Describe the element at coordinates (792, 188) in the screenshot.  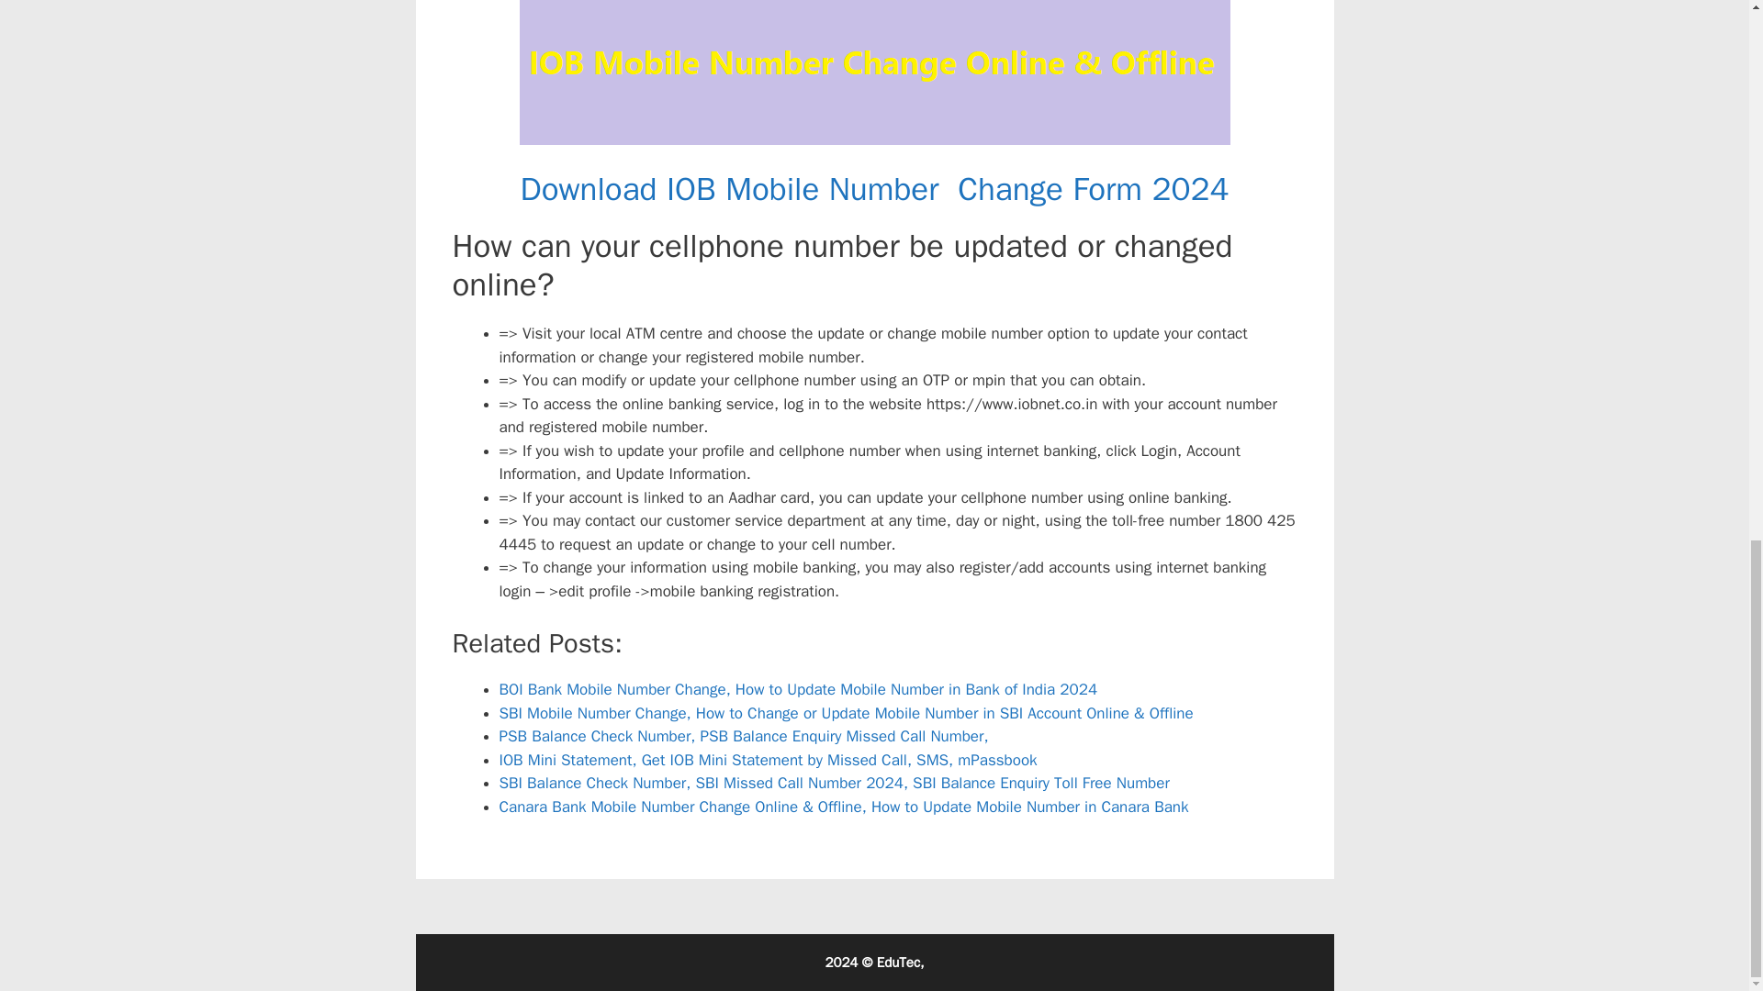
I see `Download IOB Mobile Number  Change` at that location.